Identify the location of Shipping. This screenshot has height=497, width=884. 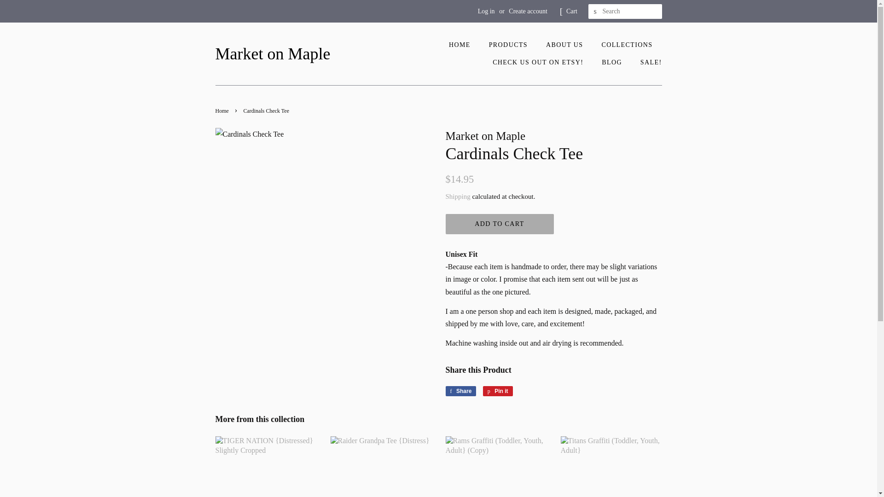
(458, 196).